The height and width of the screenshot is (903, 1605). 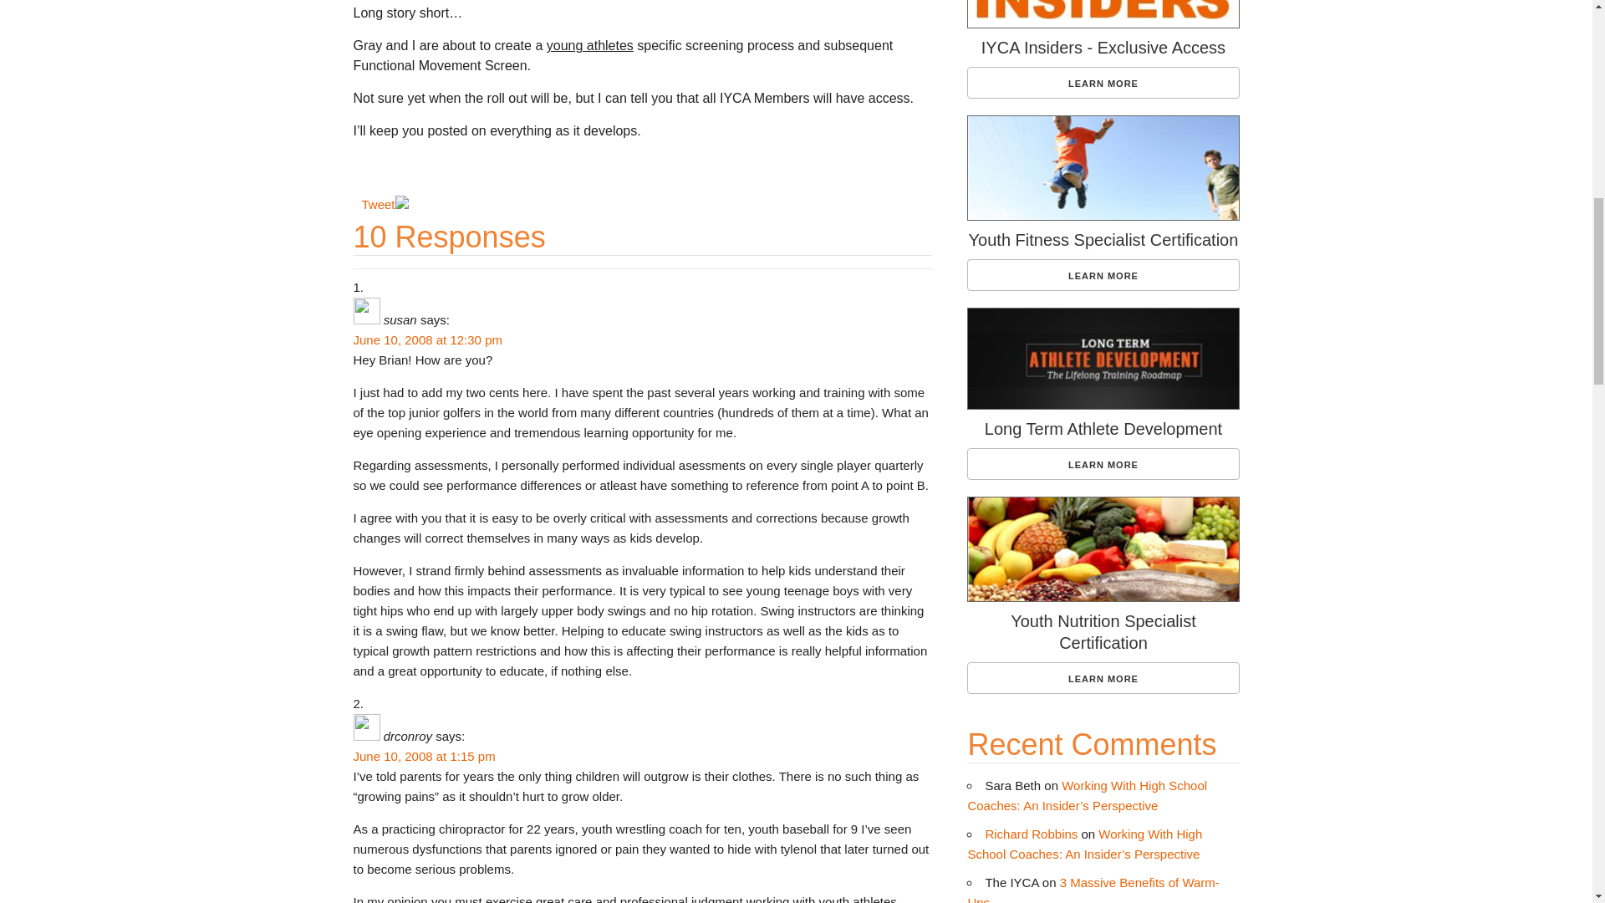 I want to click on Tweet, so click(x=378, y=204).